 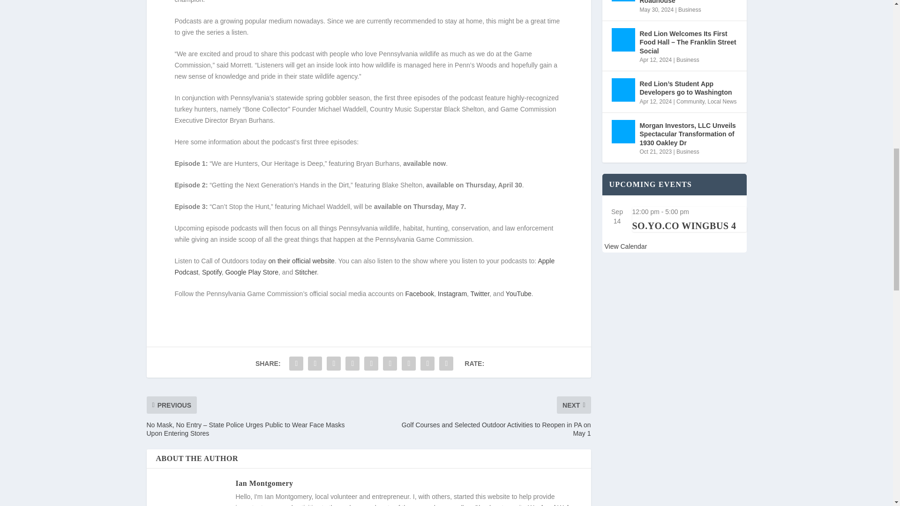 I want to click on Spotify, so click(x=211, y=272).